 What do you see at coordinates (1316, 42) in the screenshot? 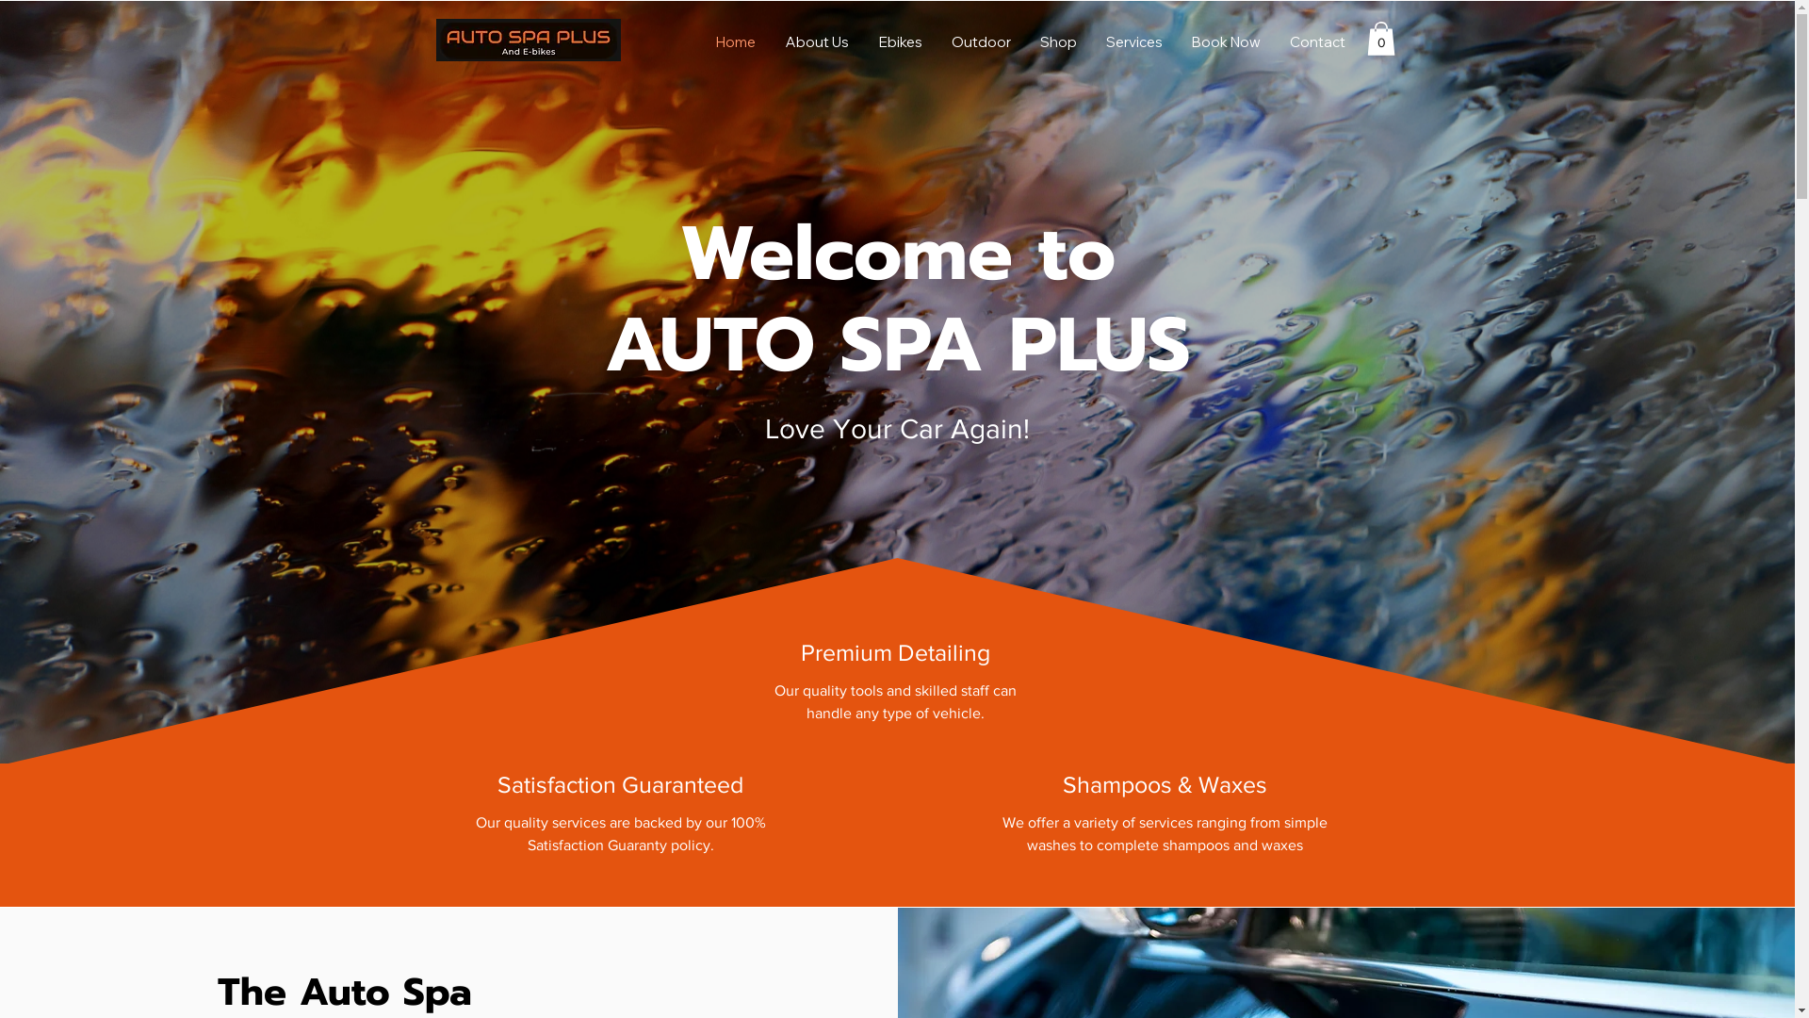
I see `Contact` at bounding box center [1316, 42].